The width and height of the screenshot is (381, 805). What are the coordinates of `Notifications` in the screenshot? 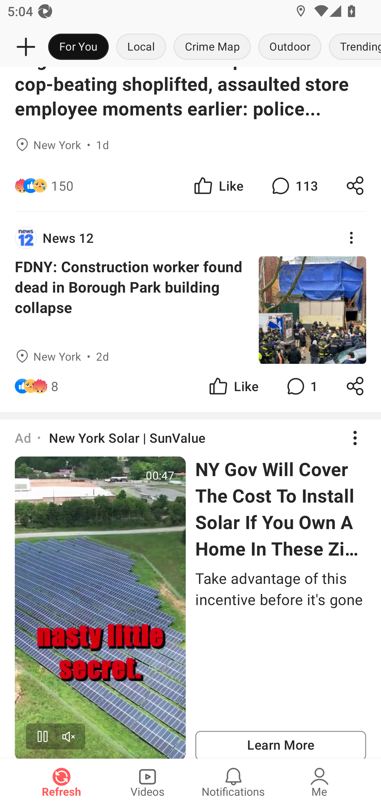 It's located at (233, 782).